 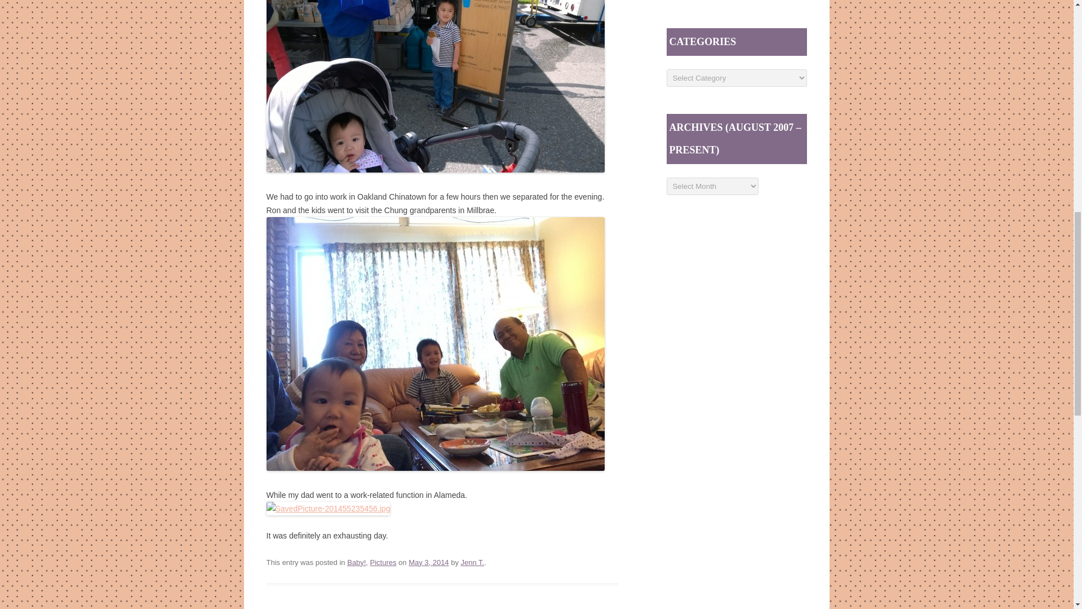 What do you see at coordinates (472, 563) in the screenshot?
I see `View all posts by Jenn T.` at bounding box center [472, 563].